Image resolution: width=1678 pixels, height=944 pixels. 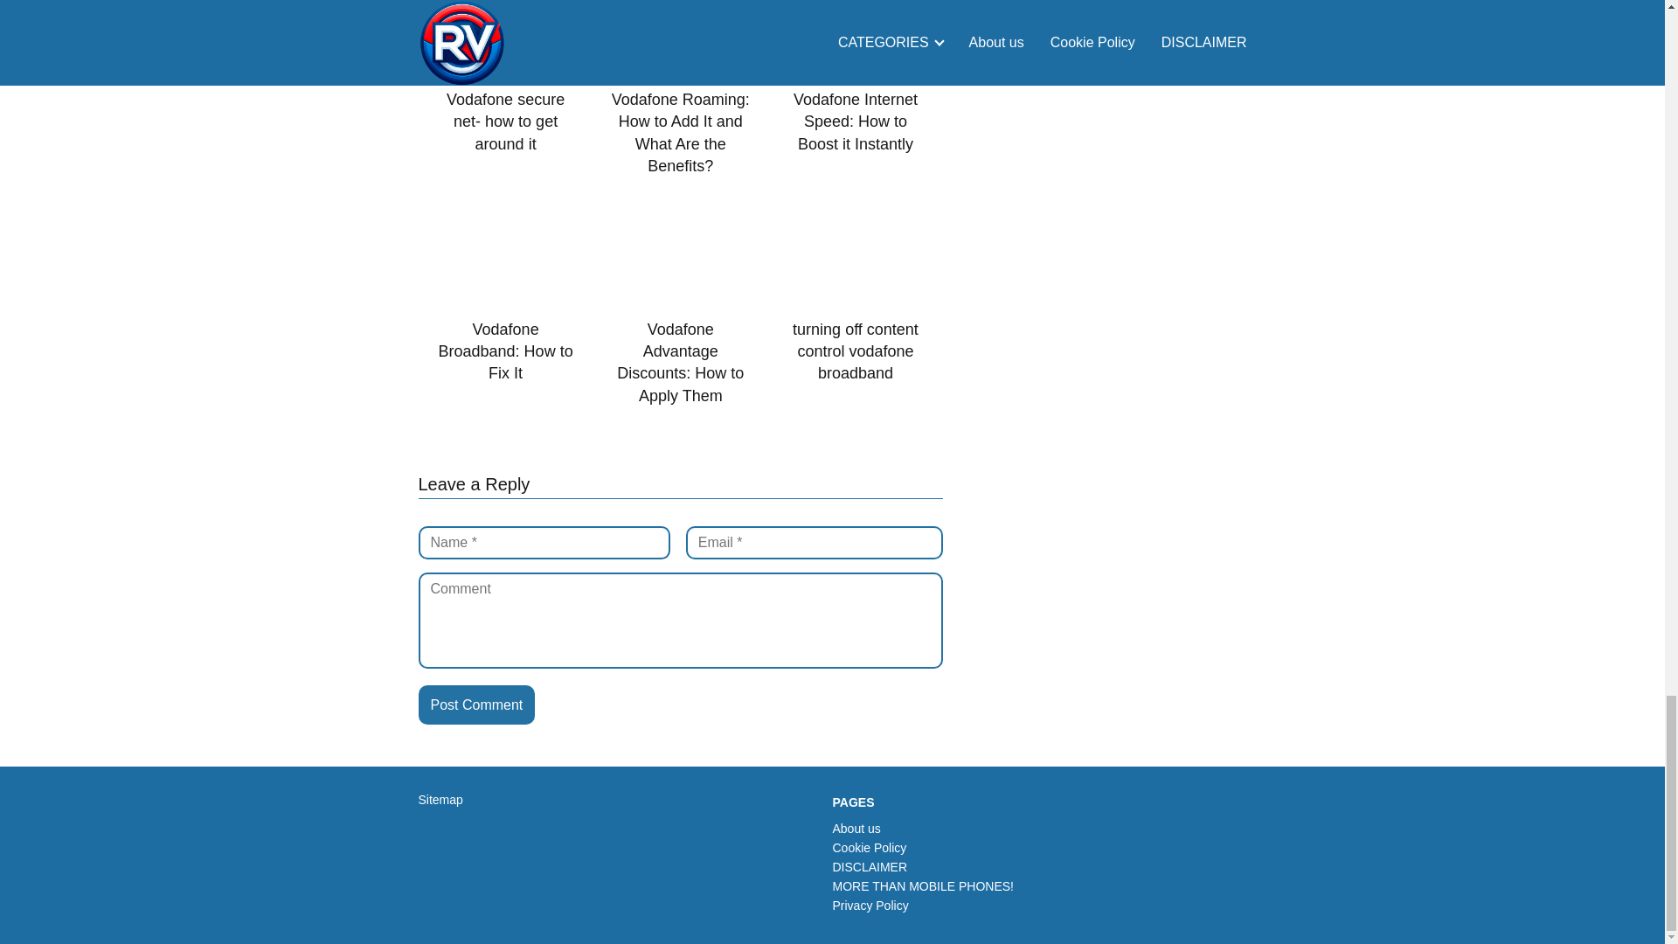 What do you see at coordinates (476, 705) in the screenshot?
I see `Post Comment` at bounding box center [476, 705].